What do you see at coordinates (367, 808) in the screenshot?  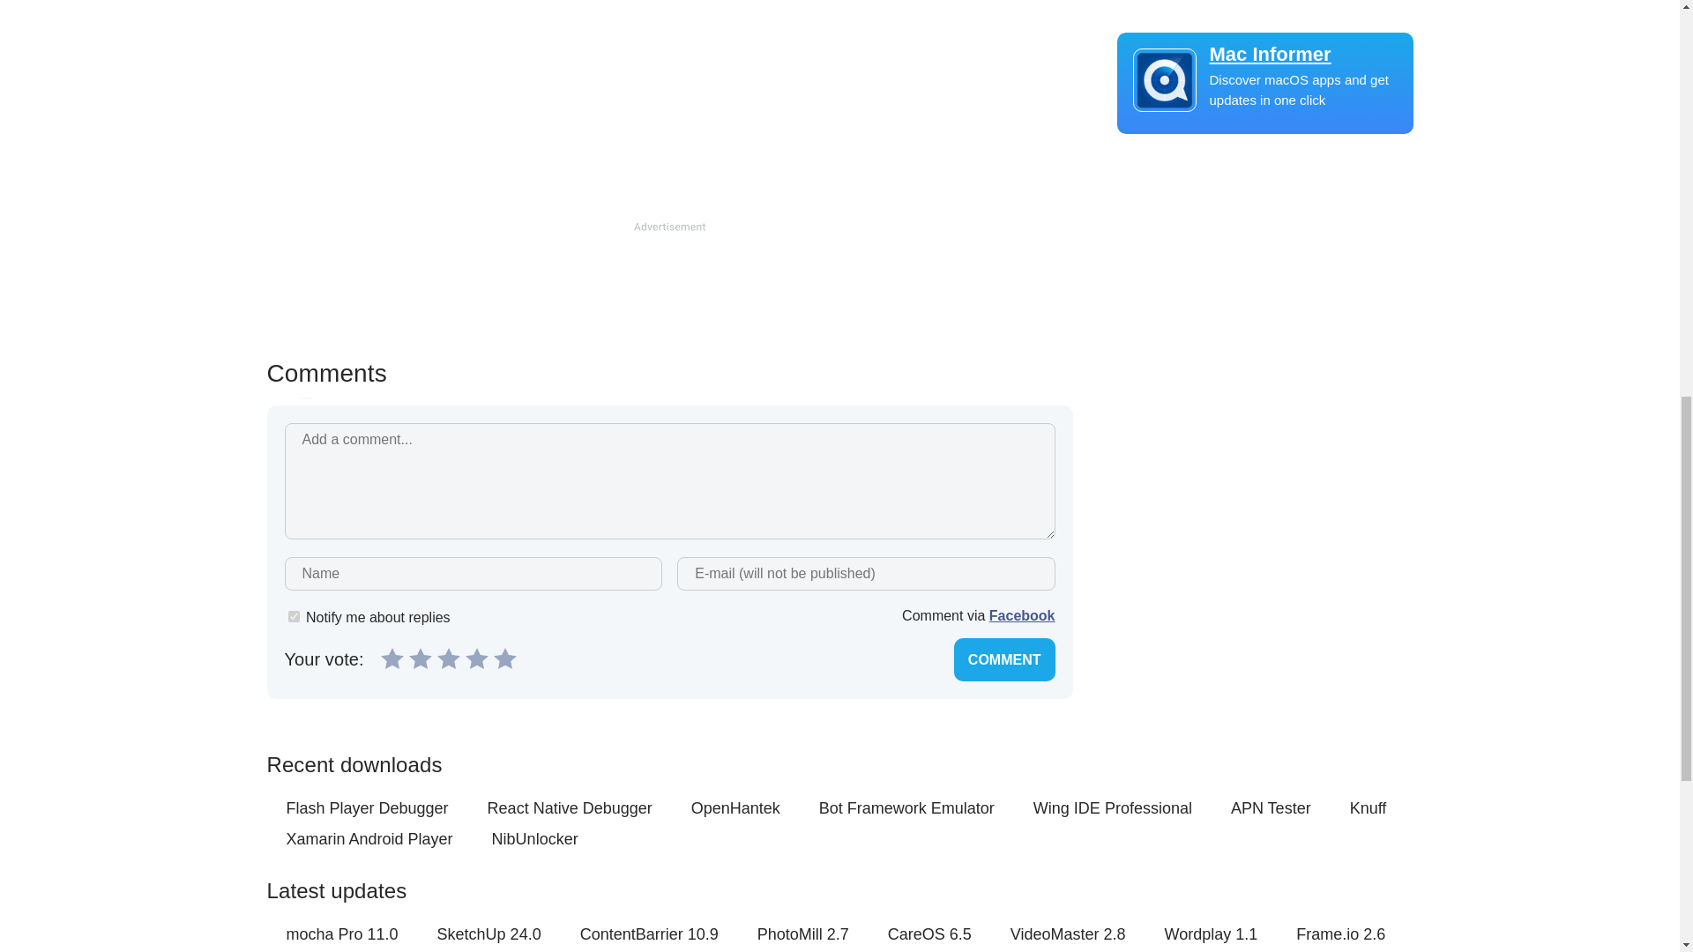 I see `Flash Player Debugger` at bounding box center [367, 808].